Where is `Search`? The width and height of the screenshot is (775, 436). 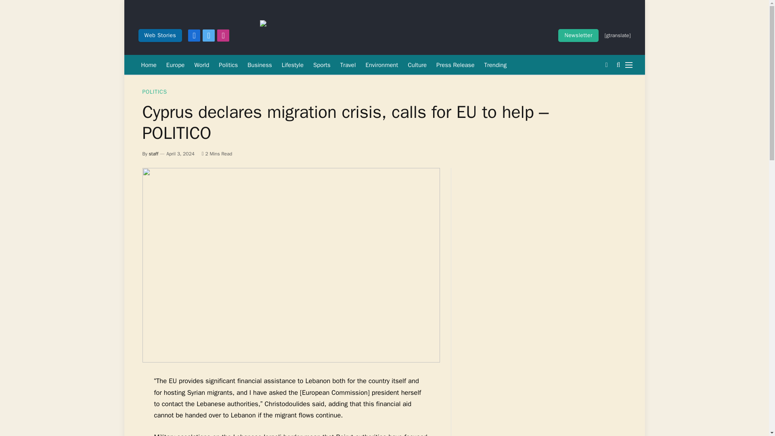 Search is located at coordinates (618, 65).